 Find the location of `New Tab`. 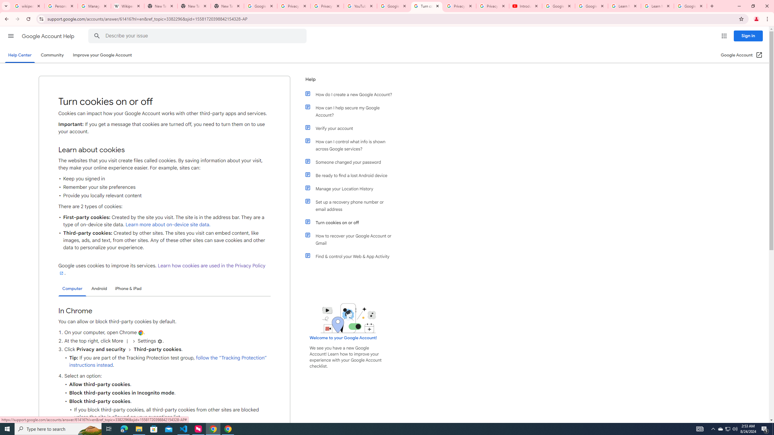

New Tab is located at coordinates (194, 6).